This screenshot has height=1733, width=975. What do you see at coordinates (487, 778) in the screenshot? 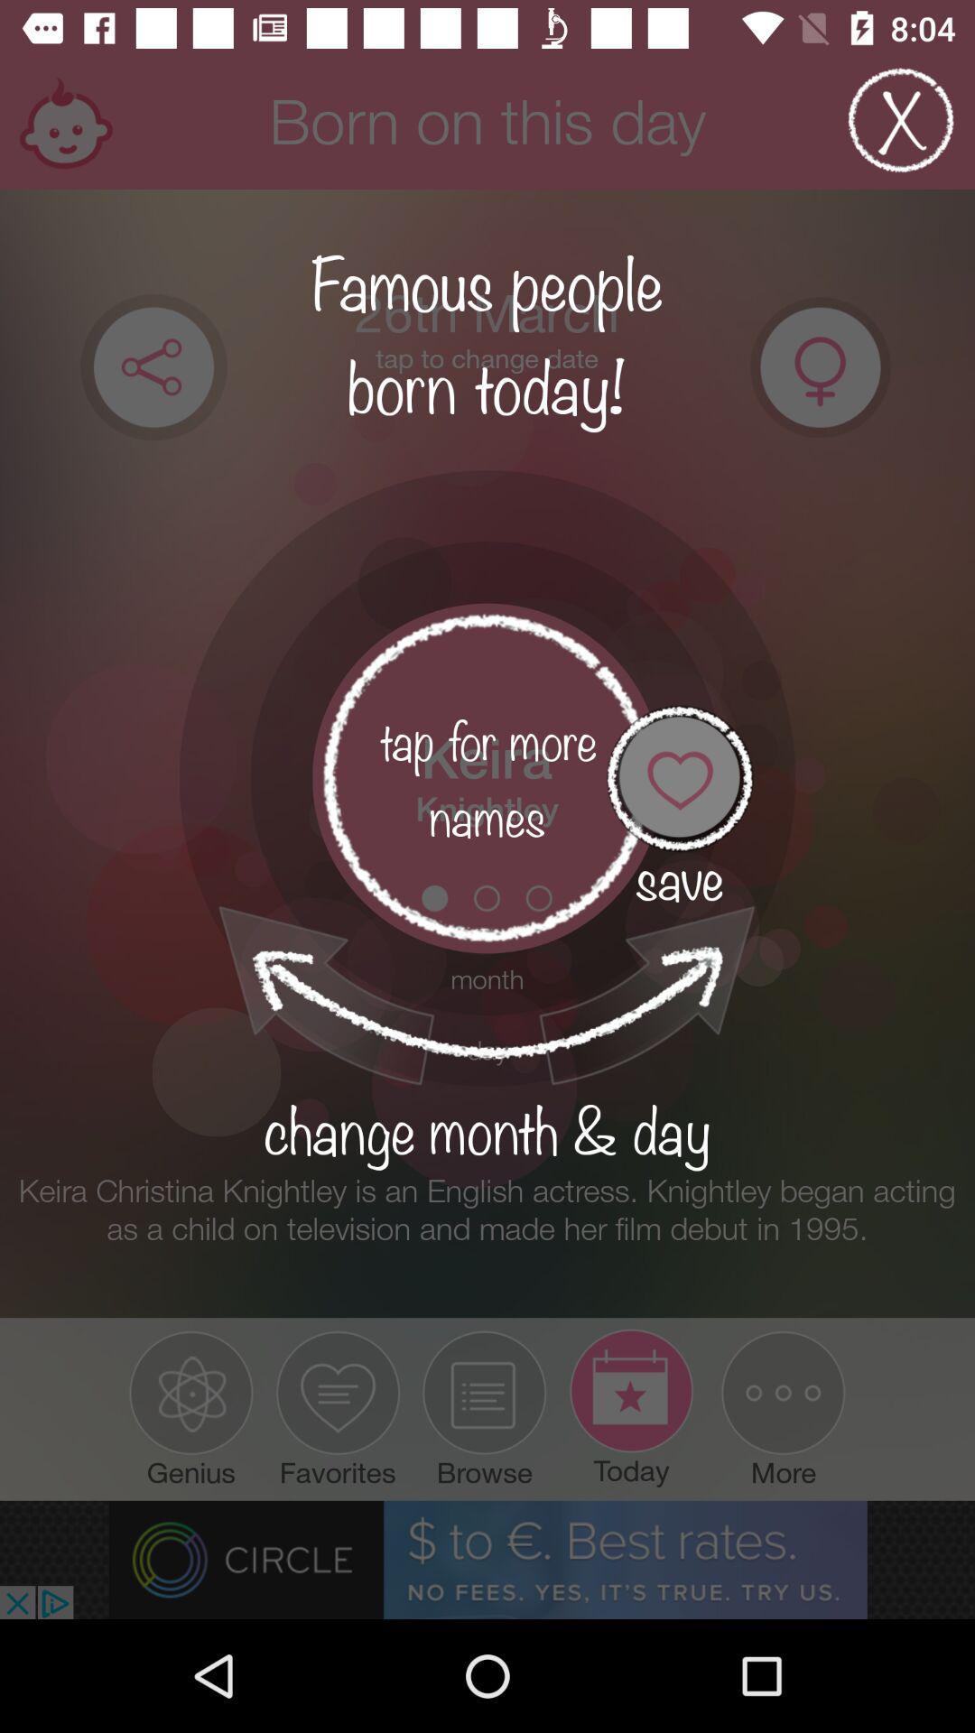
I see `open more names of famous people born today` at bounding box center [487, 778].